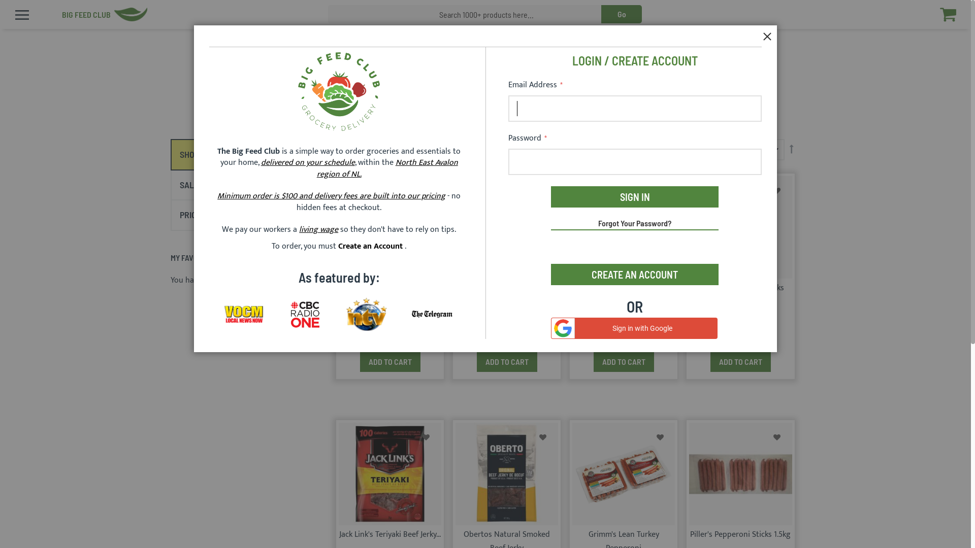  I want to click on Forgot Your Password?, so click(635, 224).